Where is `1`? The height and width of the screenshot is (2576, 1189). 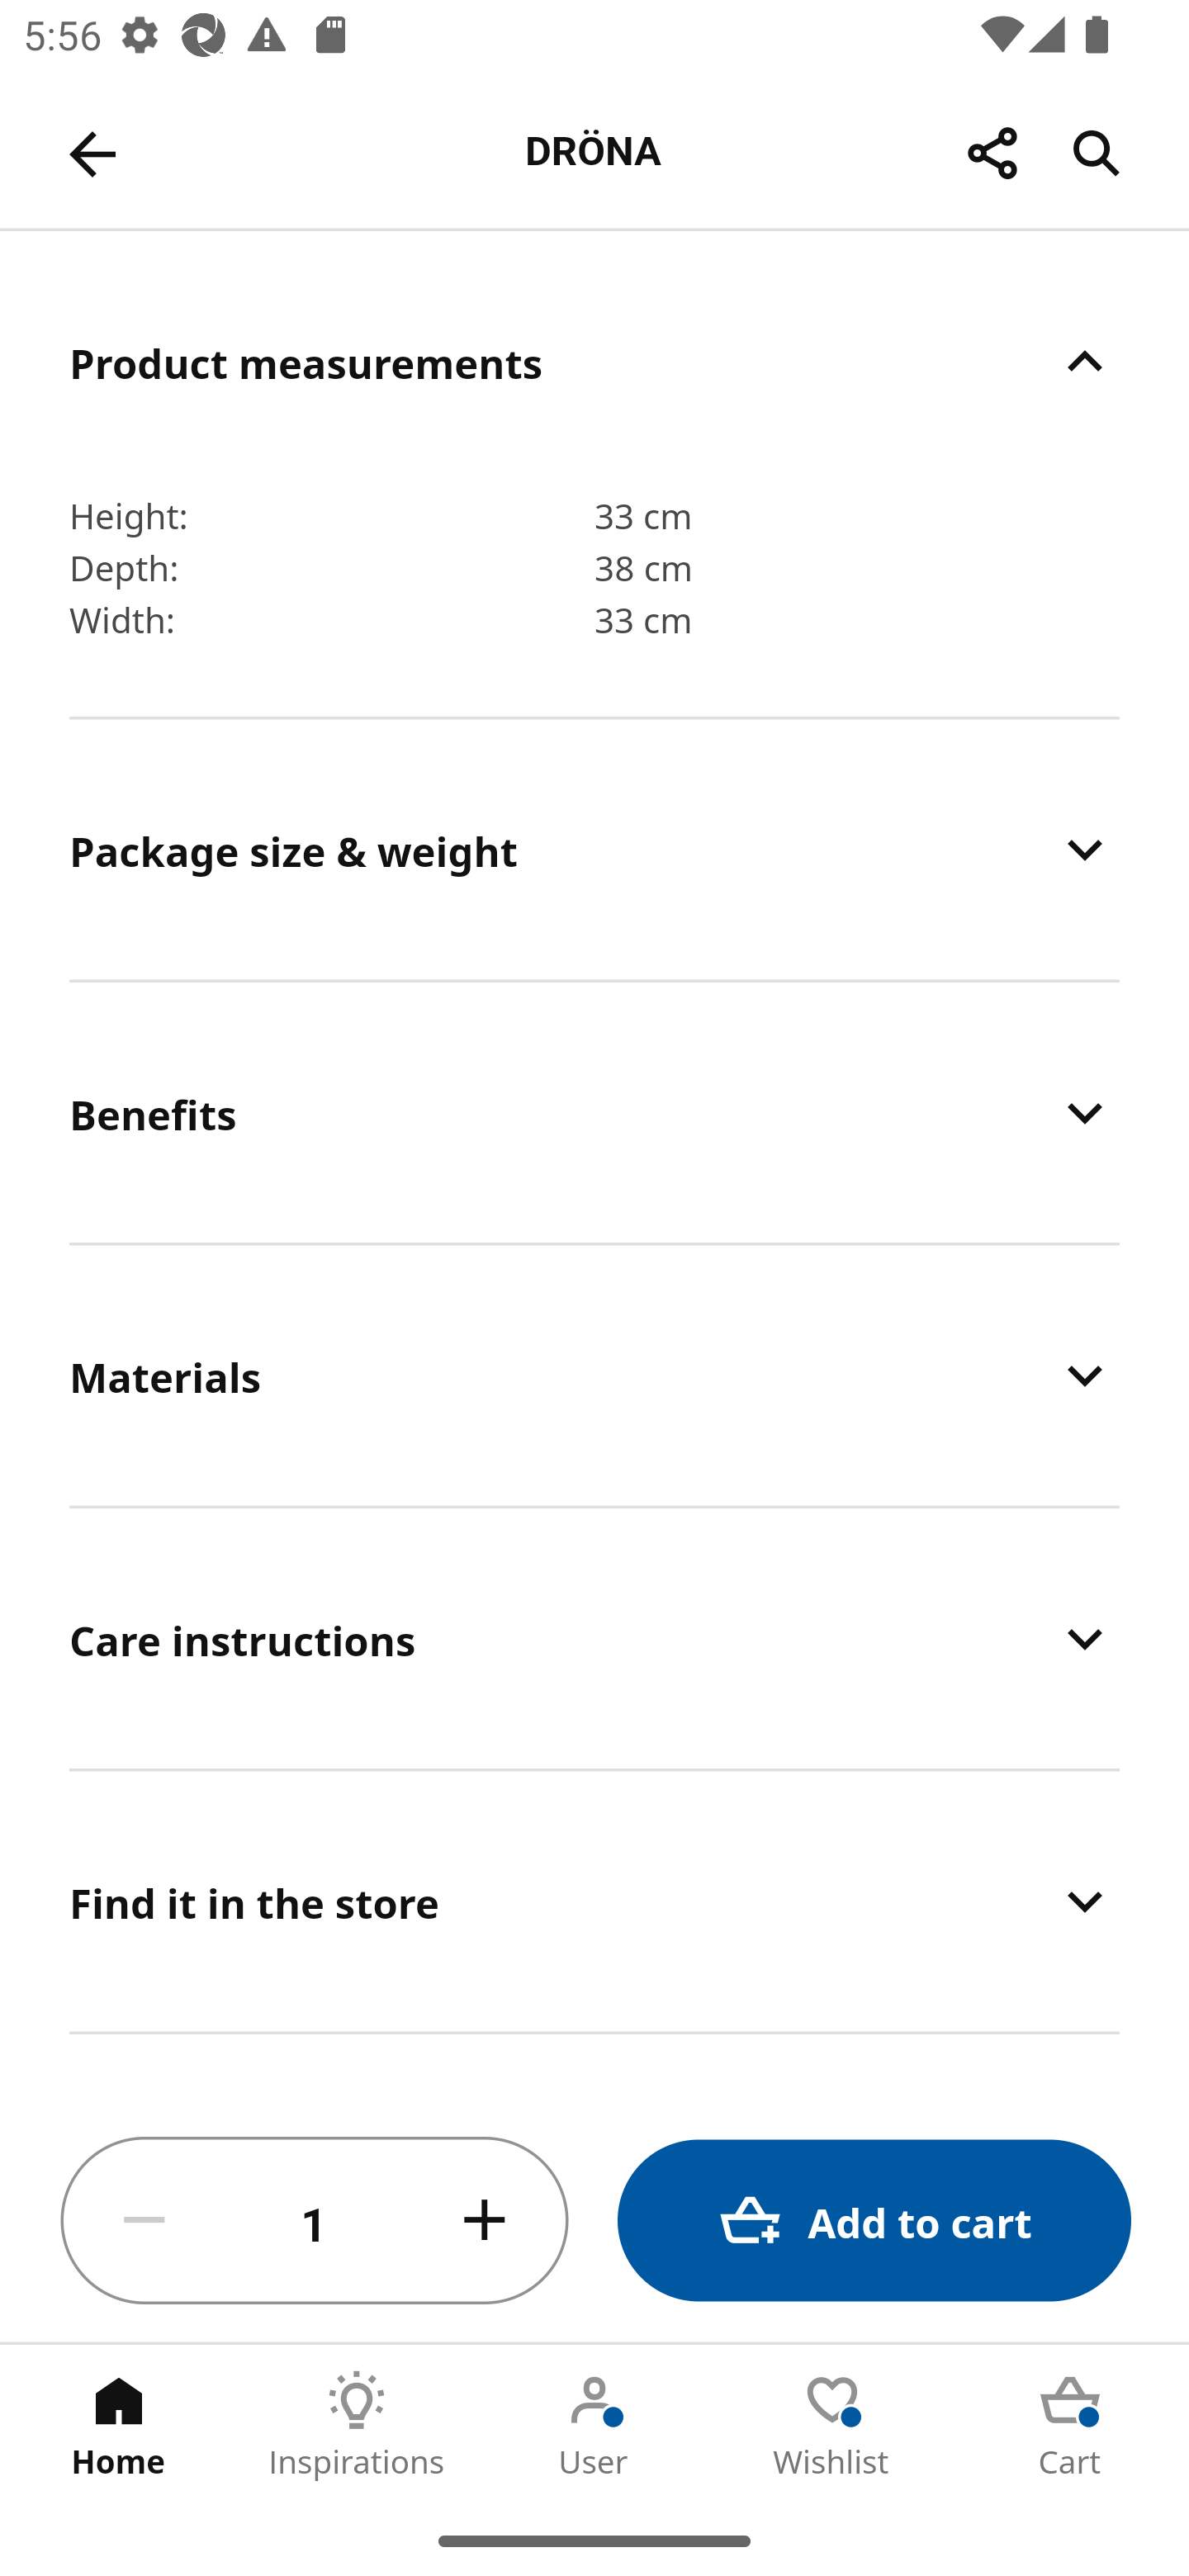
1 is located at coordinates (315, 2221).